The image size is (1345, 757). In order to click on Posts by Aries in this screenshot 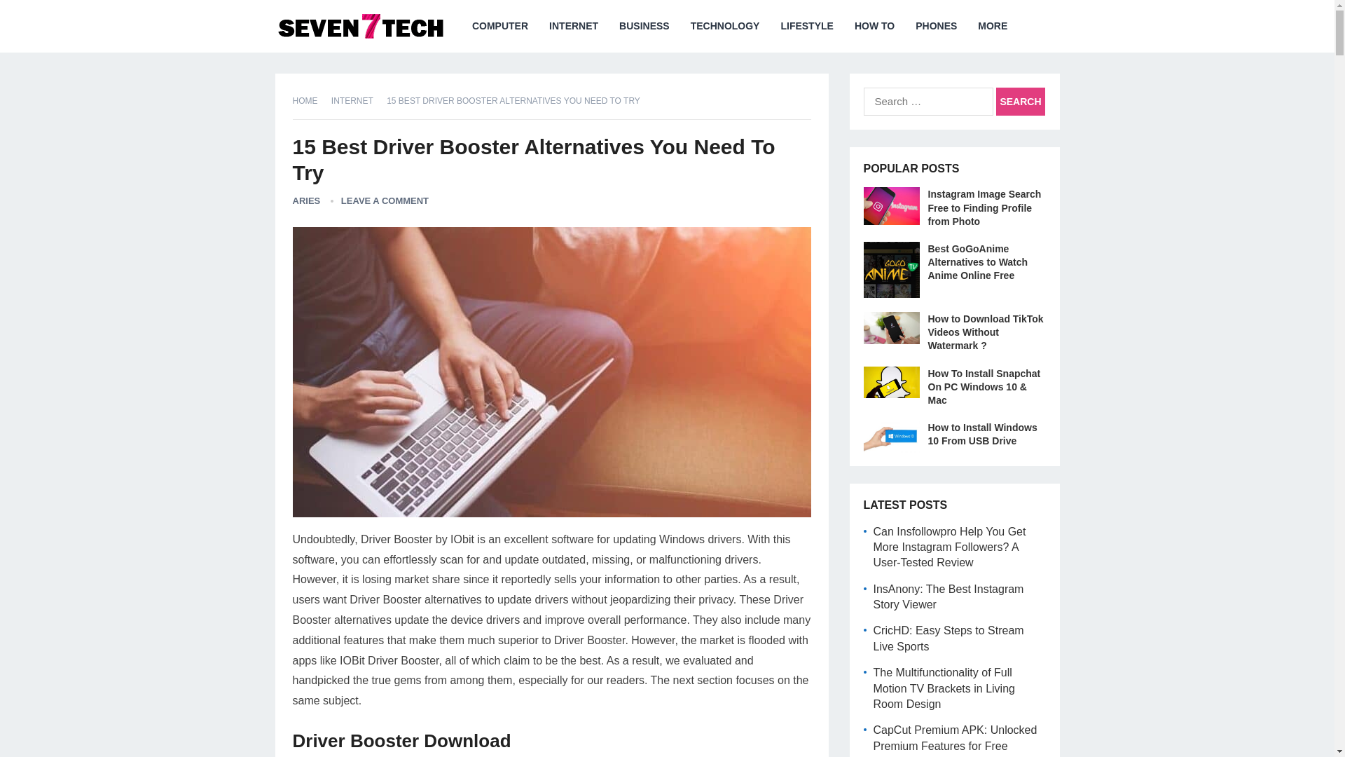, I will do `click(307, 200)`.